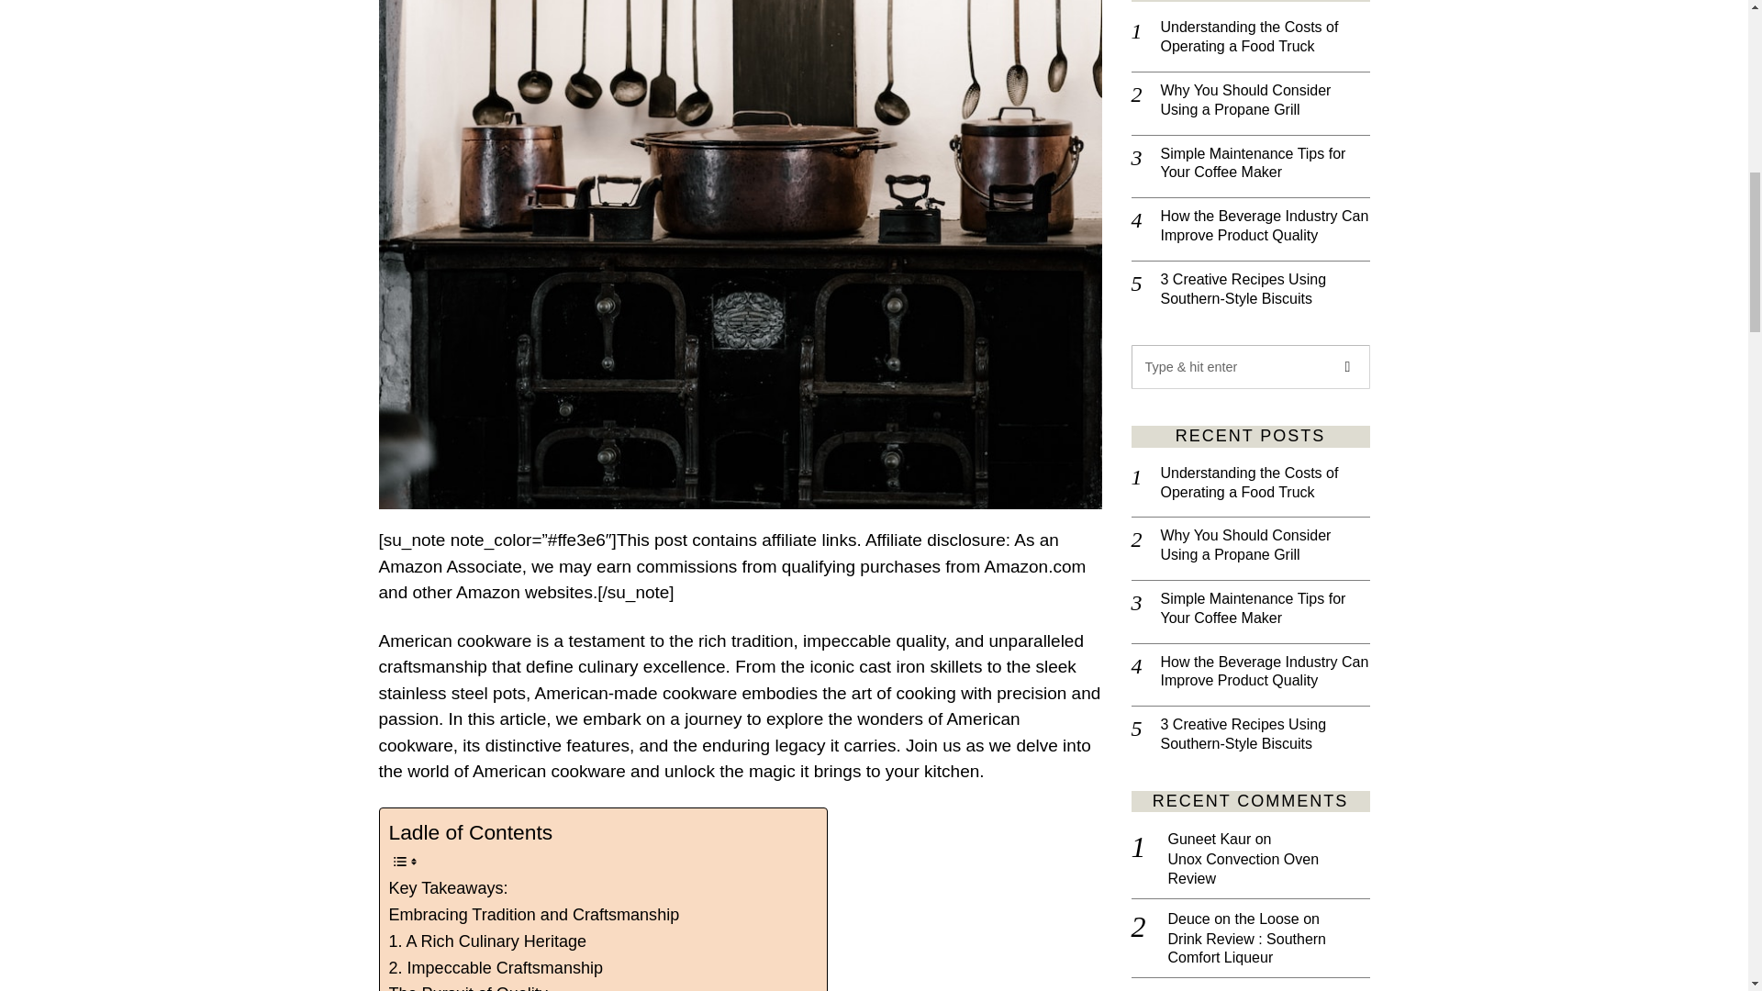  What do you see at coordinates (488, 941) in the screenshot?
I see `1. A Rich Culinary Heritage` at bounding box center [488, 941].